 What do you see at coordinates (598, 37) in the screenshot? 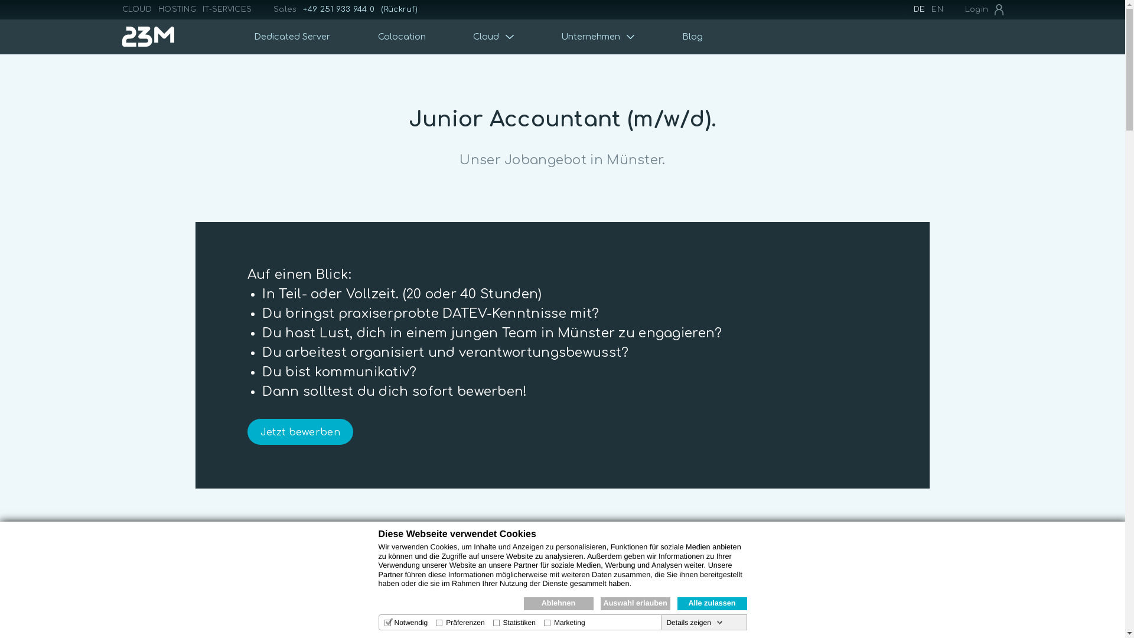
I see `Unternehmen` at bounding box center [598, 37].